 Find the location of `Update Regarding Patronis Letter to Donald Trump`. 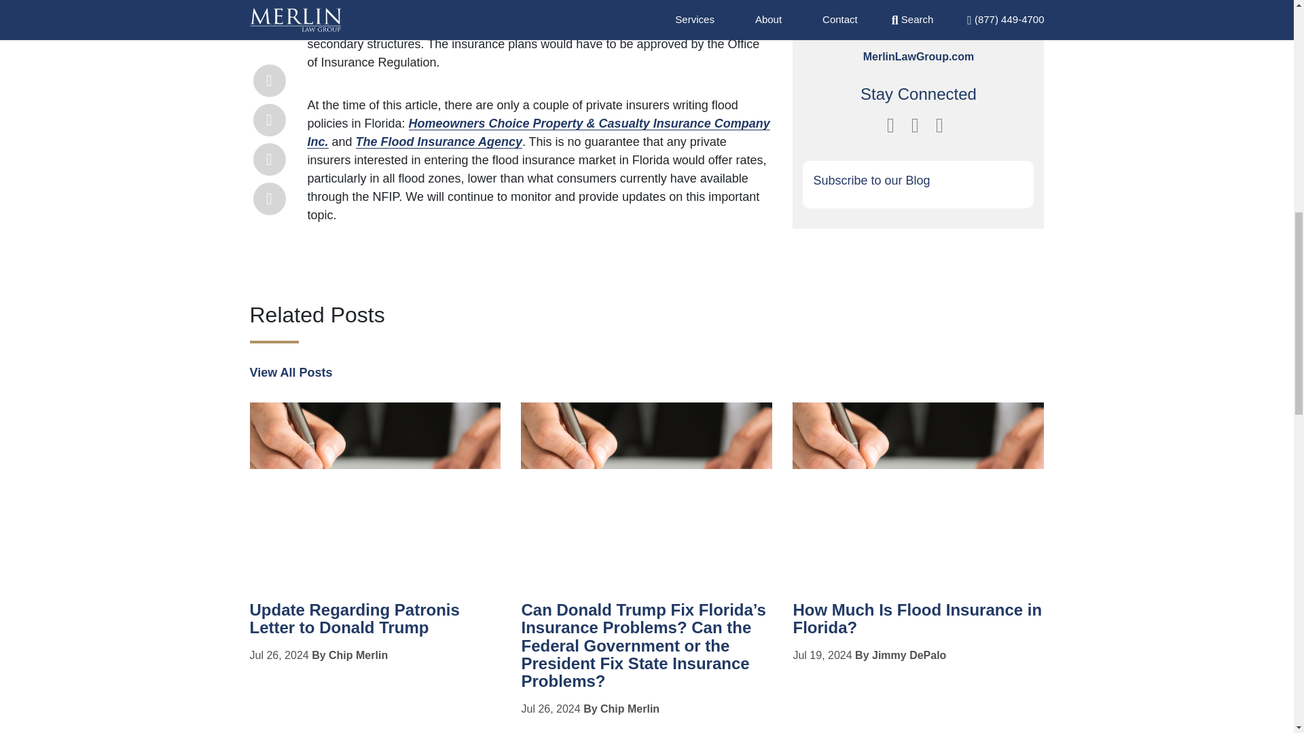

Update Regarding Patronis Letter to Donald Trump is located at coordinates (355, 618).